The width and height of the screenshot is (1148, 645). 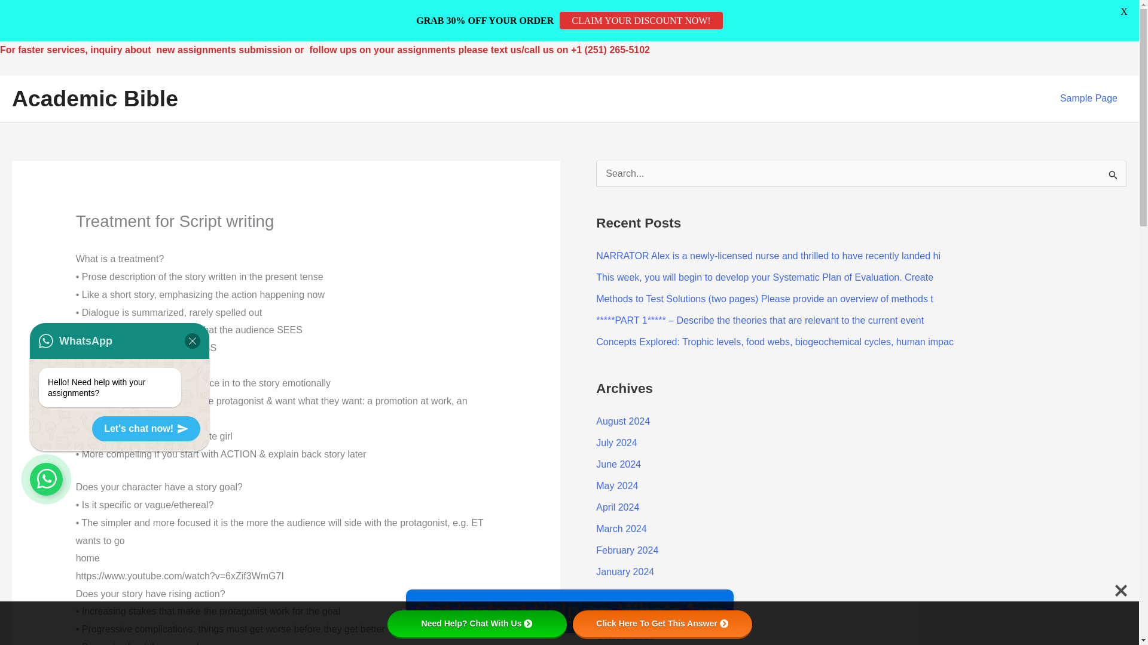 What do you see at coordinates (94, 98) in the screenshot?
I see `Academic Bible` at bounding box center [94, 98].